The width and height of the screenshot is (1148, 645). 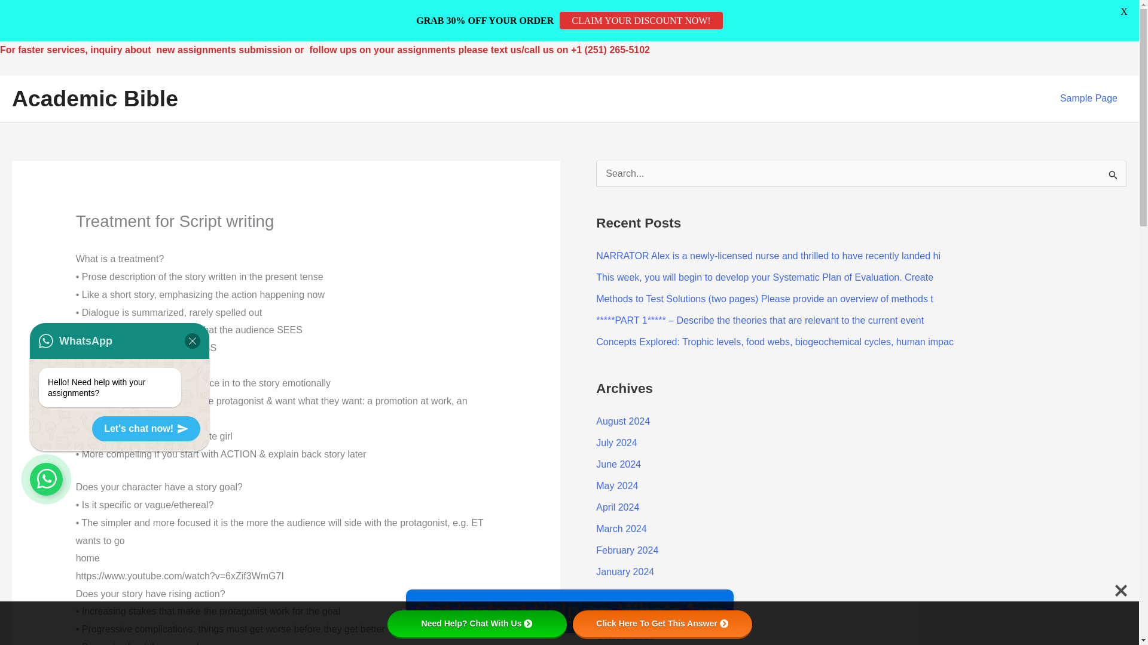 What do you see at coordinates (94, 98) in the screenshot?
I see `Academic Bible` at bounding box center [94, 98].